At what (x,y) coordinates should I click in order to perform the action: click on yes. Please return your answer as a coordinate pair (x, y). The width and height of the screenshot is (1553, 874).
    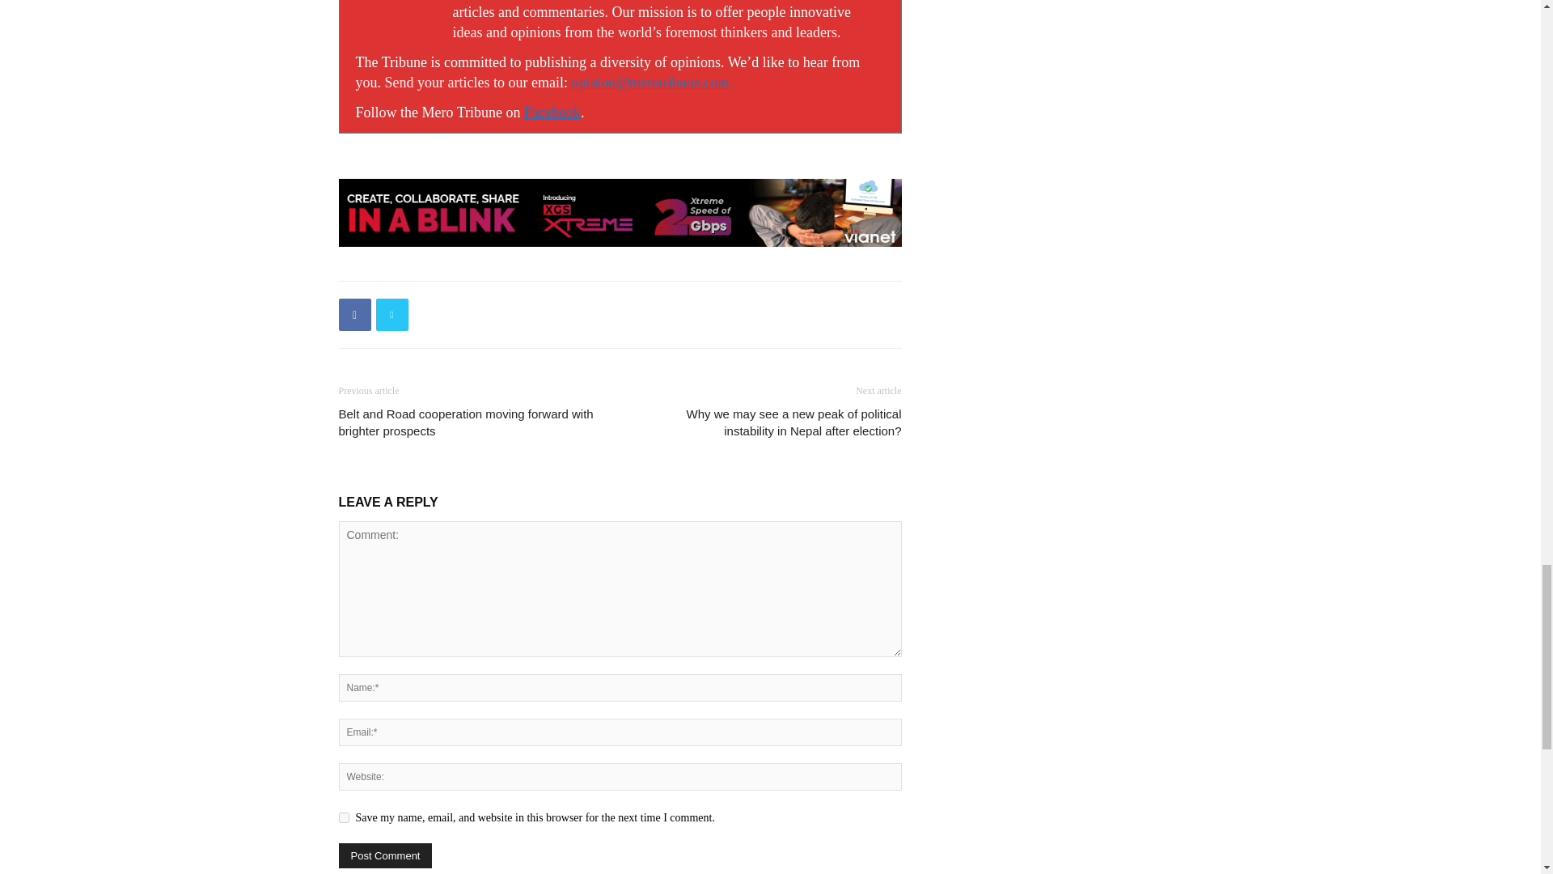
    Looking at the image, I should click on (343, 817).